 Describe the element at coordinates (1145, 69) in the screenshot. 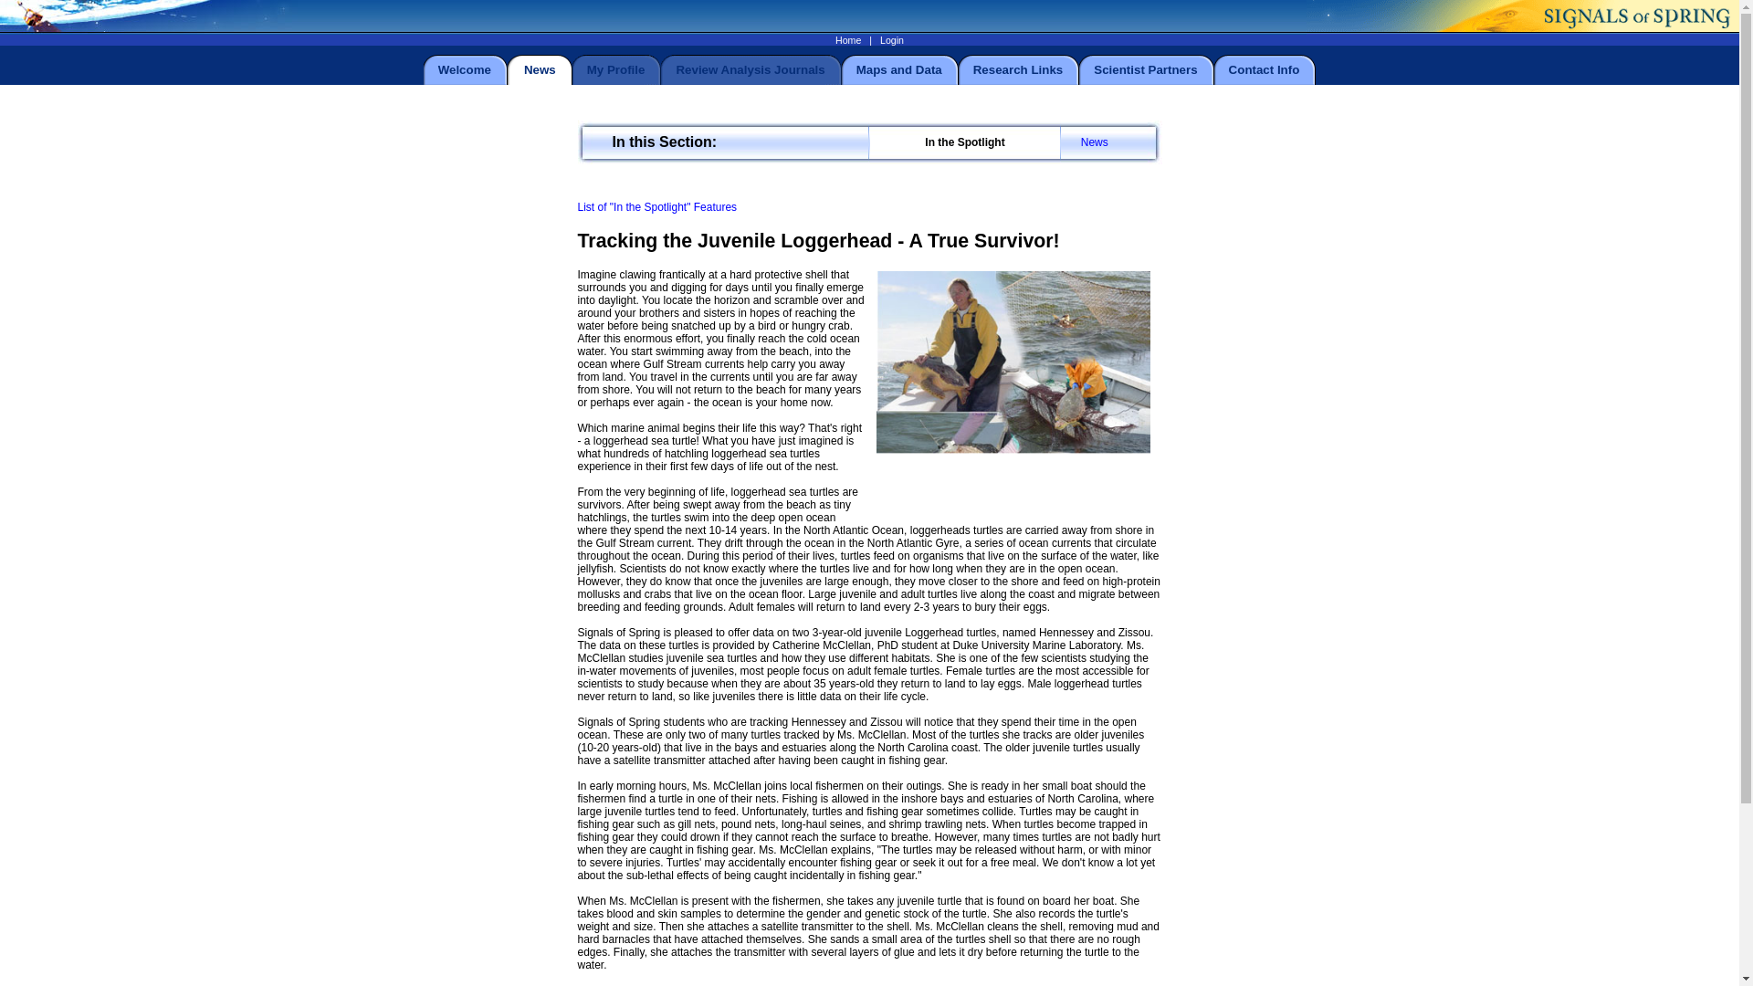

I see `Scientist Partners` at that location.